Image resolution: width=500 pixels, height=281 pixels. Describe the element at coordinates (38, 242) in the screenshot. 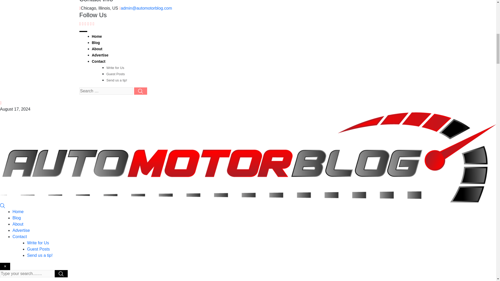

I see `Write for Us` at that location.